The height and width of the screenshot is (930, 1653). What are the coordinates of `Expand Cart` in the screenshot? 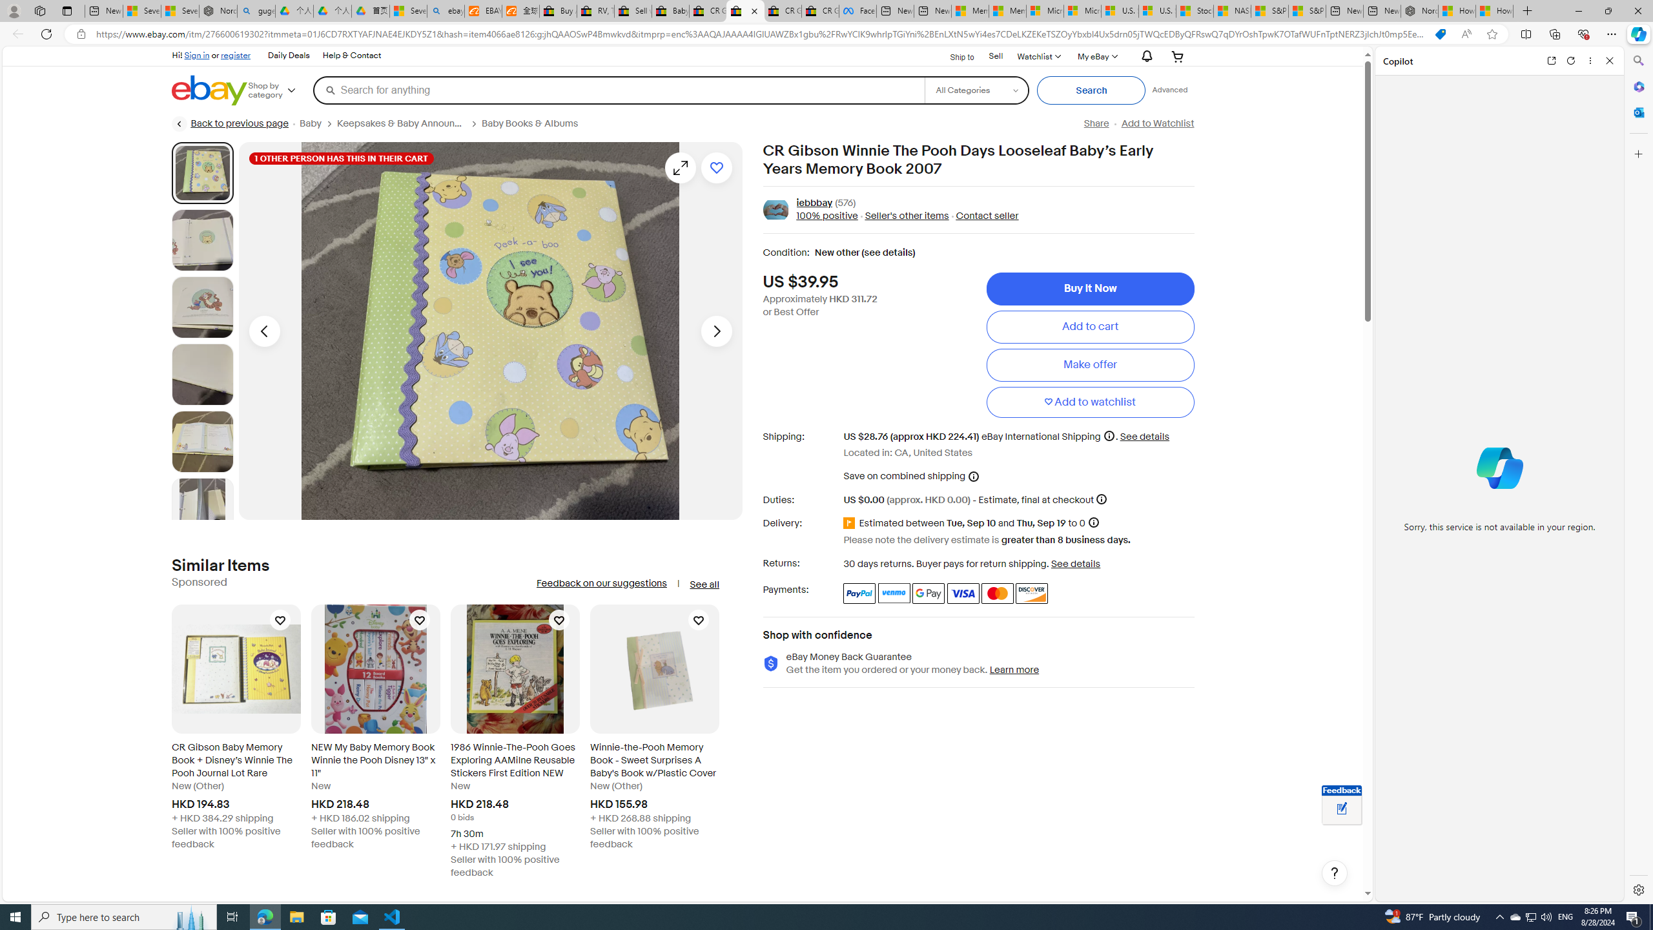 It's located at (1178, 56).